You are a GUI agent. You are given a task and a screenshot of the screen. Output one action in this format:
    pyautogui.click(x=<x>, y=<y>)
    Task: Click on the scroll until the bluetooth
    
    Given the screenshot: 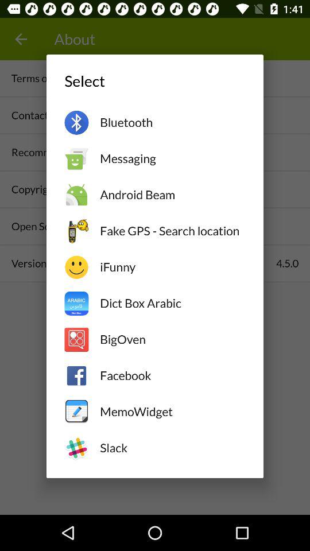 What is the action you would take?
    pyautogui.click(x=172, y=122)
    